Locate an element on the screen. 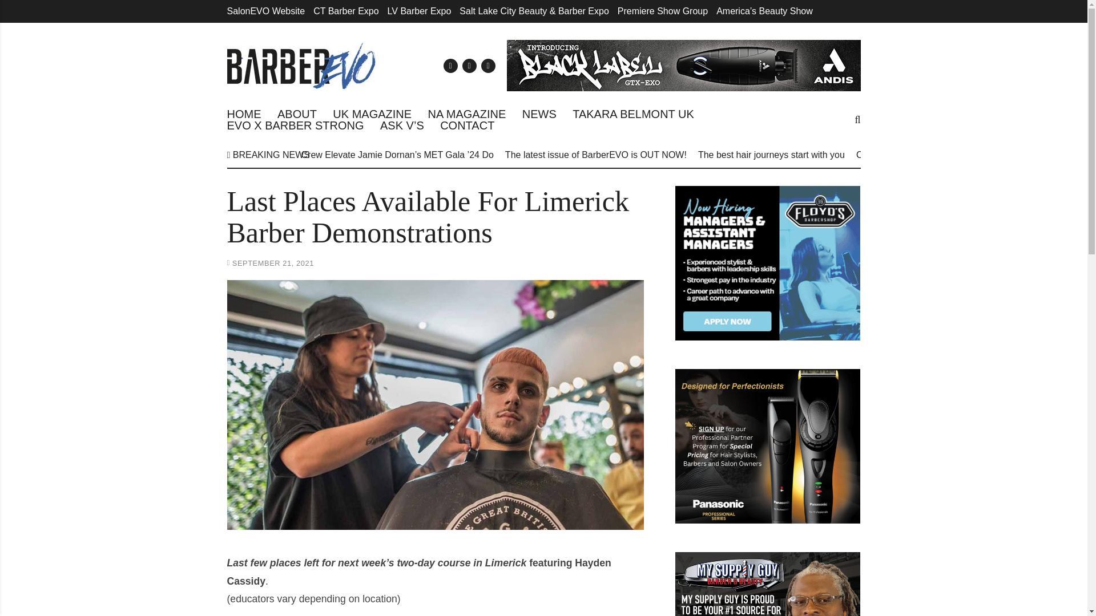  SalonEVO Website is located at coordinates (266, 11).